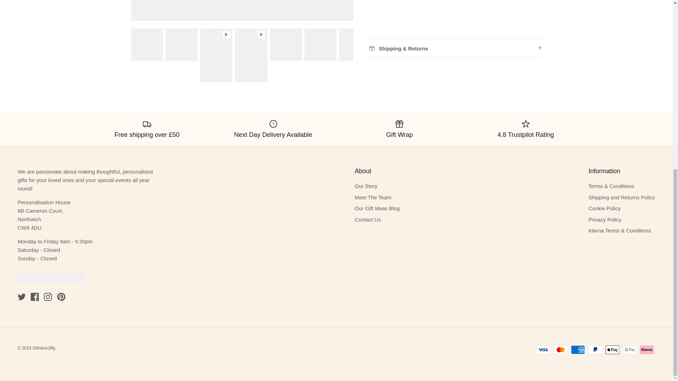  I want to click on Twitter, so click(21, 297).